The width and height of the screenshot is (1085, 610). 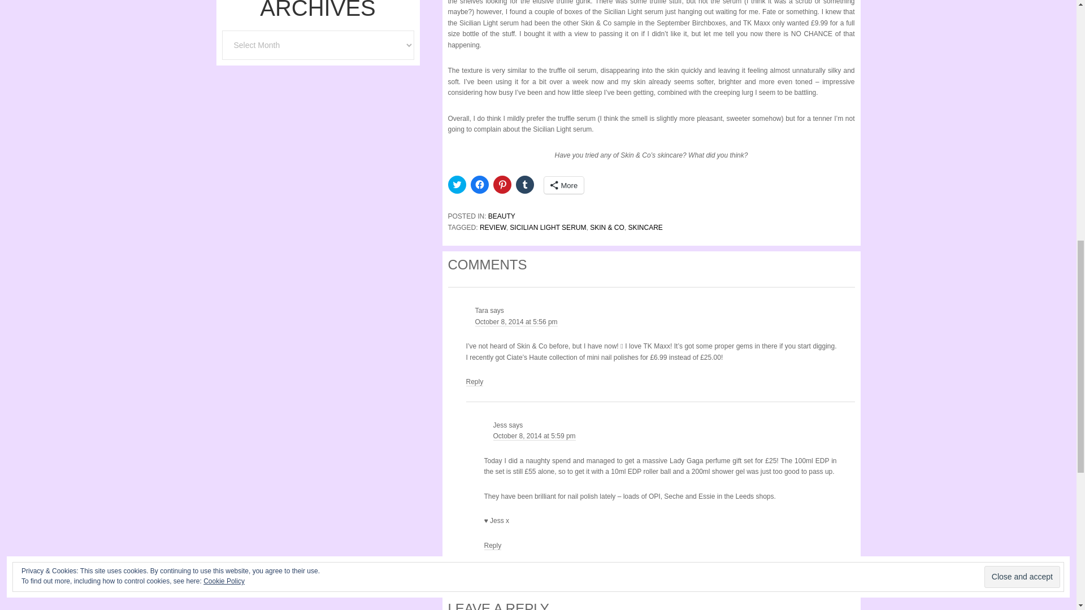 What do you see at coordinates (524, 185) in the screenshot?
I see `Click to share on Tumblr` at bounding box center [524, 185].